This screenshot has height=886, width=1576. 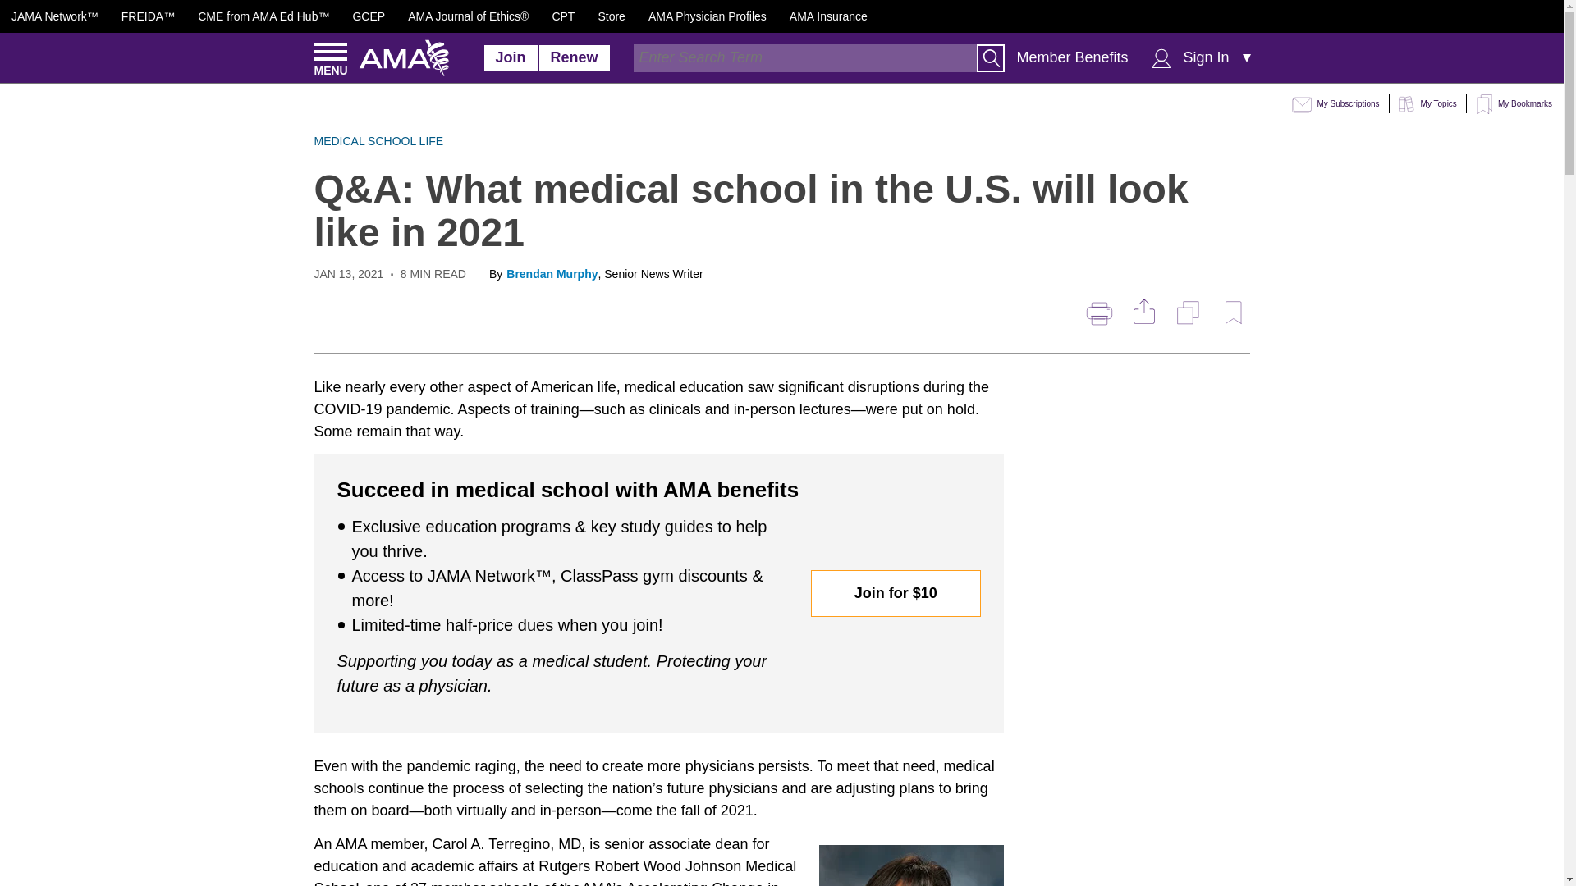 I want to click on AMA Insurance, so click(x=828, y=16).